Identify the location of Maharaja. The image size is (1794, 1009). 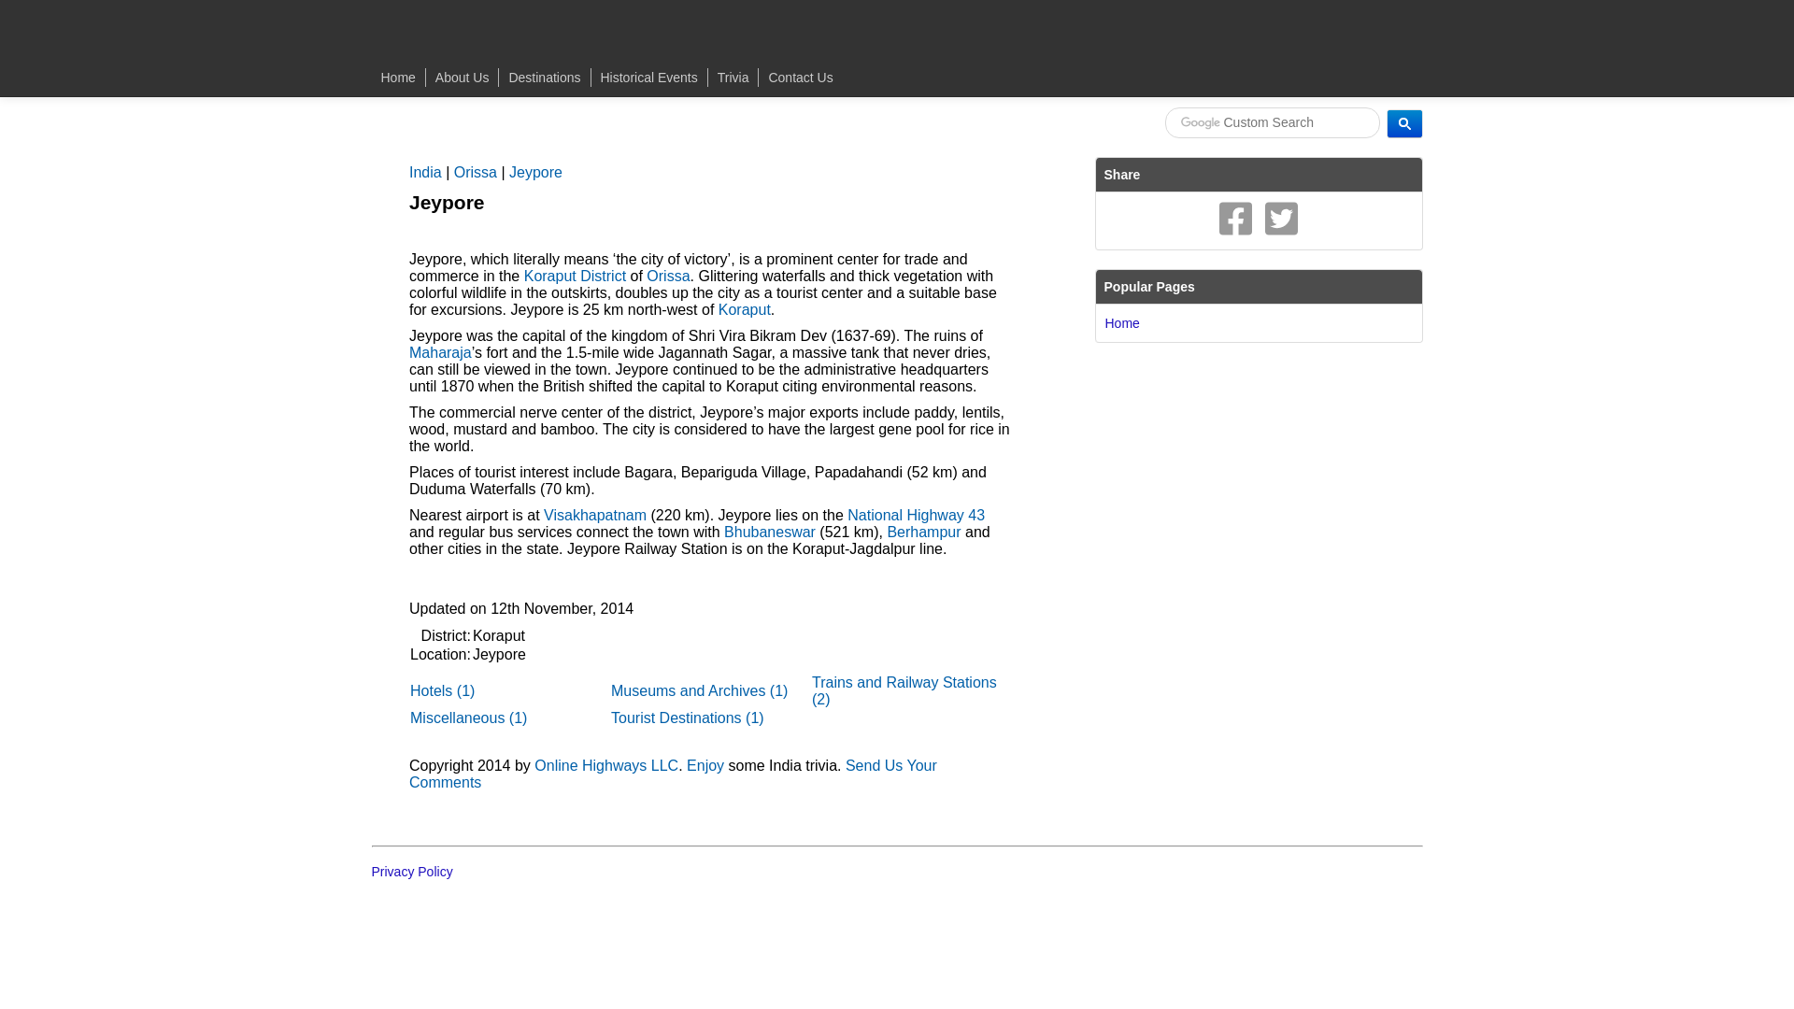
(439, 352).